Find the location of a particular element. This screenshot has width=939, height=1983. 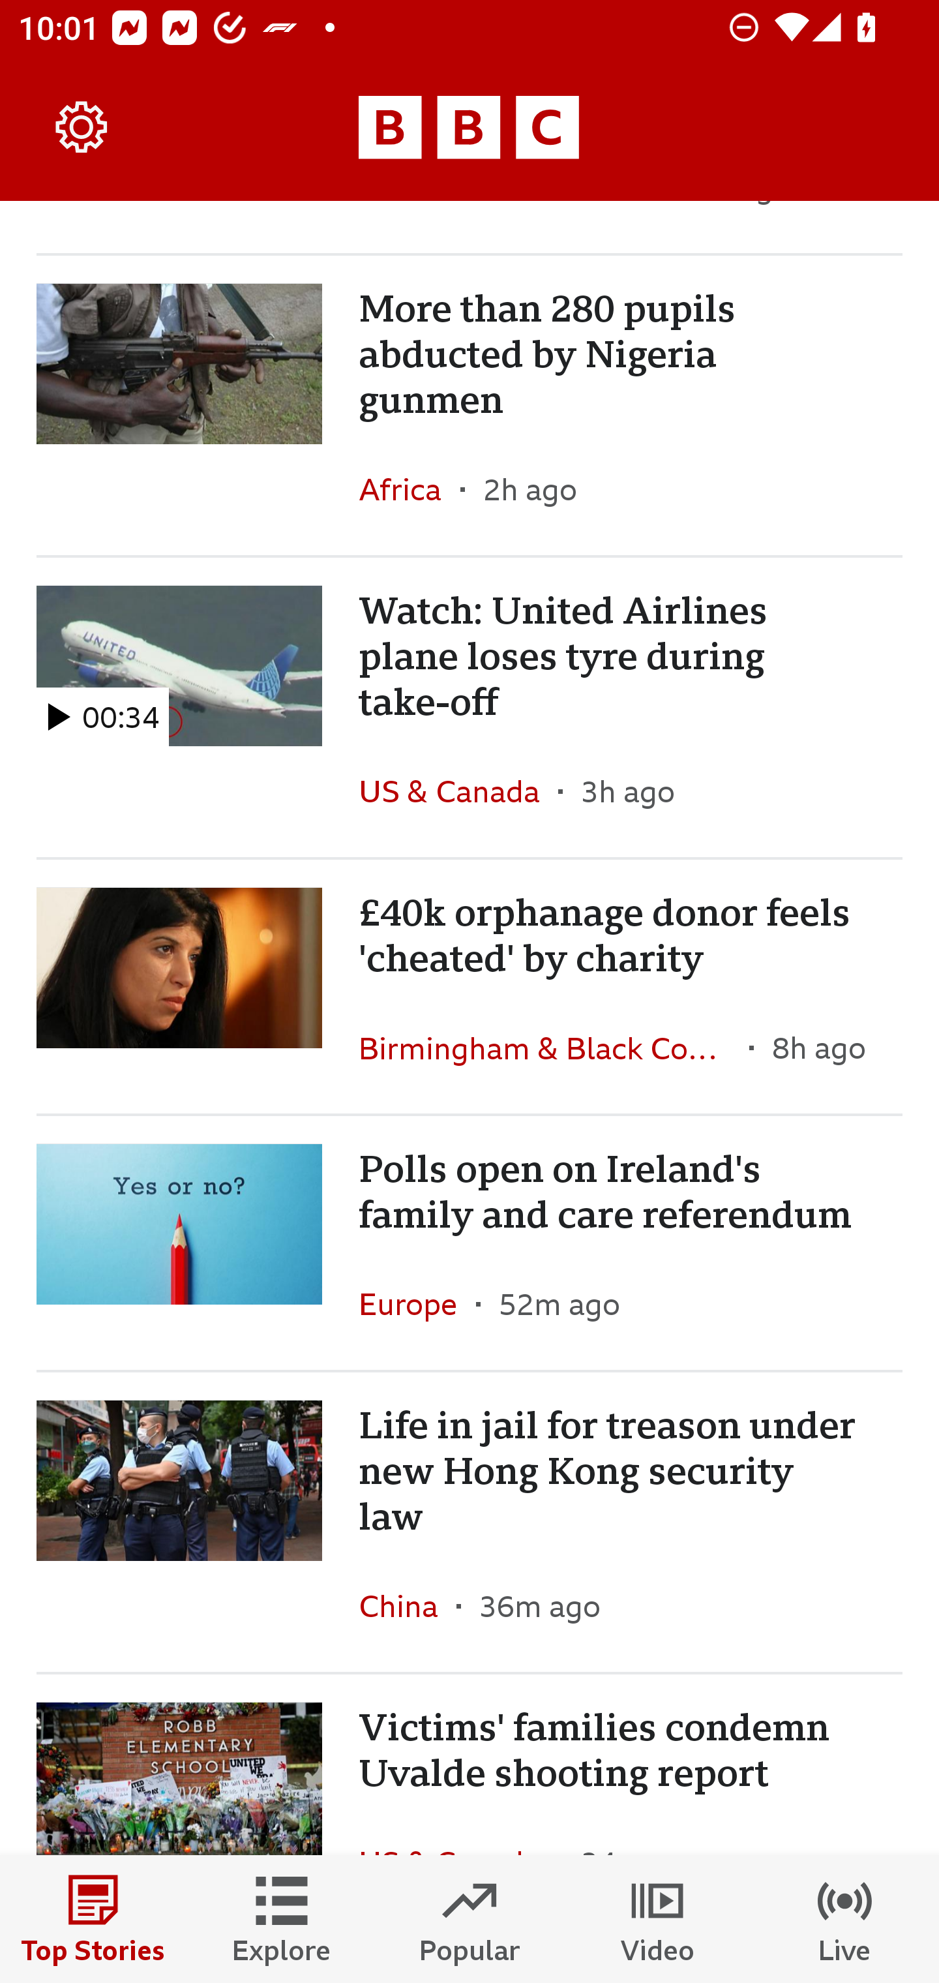

Europe In the section Europe is located at coordinates (417, 1303).